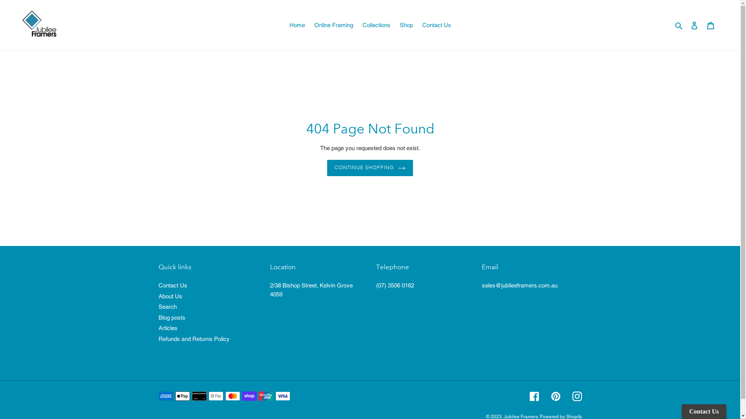  What do you see at coordinates (333, 26) in the screenshot?
I see `Online Framing` at bounding box center [333, 26].